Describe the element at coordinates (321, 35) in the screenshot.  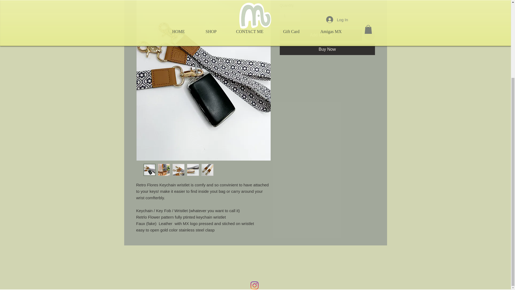
I see `Add to Cart` at that location.